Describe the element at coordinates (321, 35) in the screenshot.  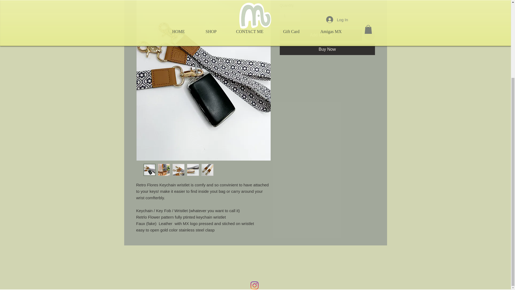
I see `Add to Cart` at that location.